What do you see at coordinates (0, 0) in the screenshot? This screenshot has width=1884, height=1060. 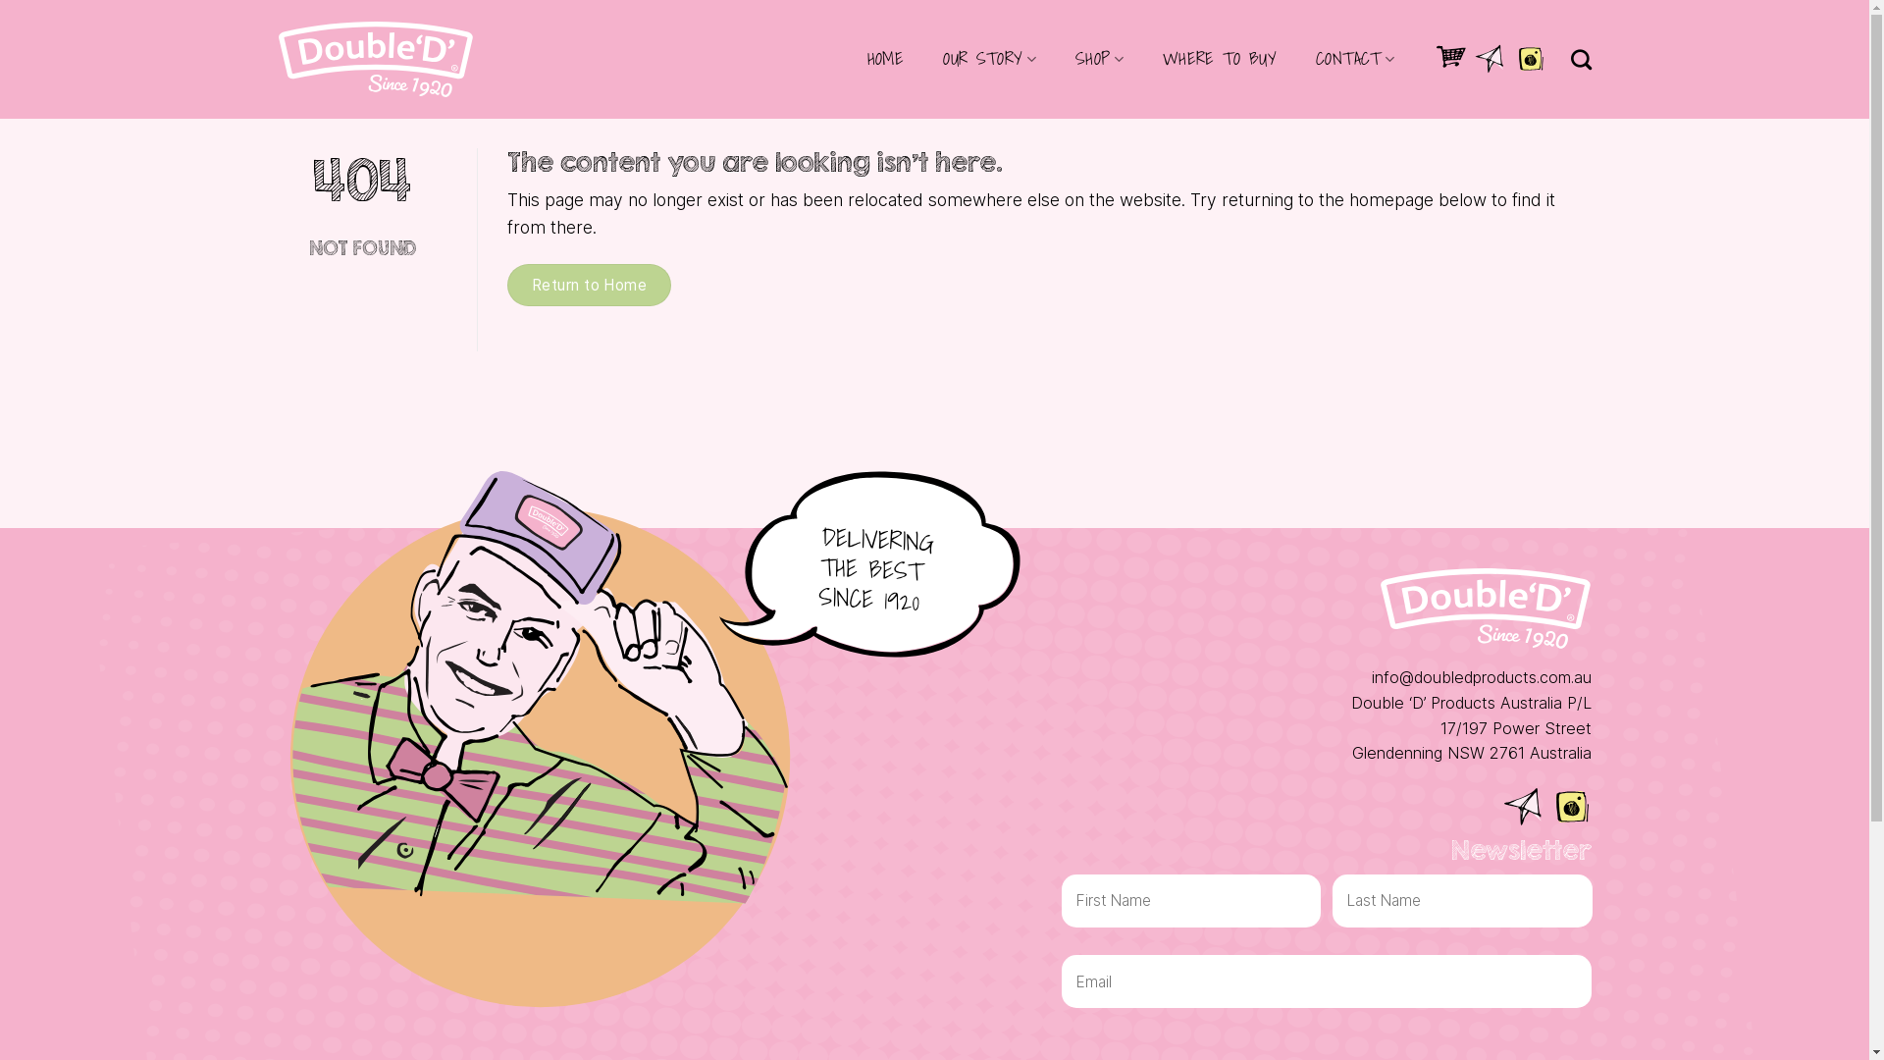 I see `Skip to content` at bounding box center [0, 0].